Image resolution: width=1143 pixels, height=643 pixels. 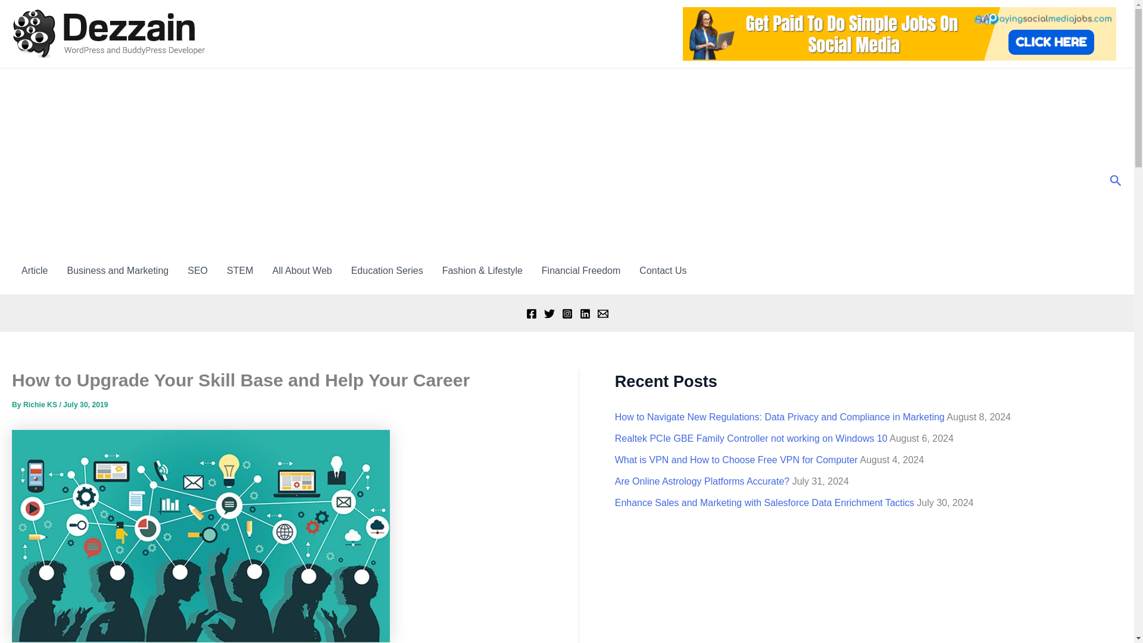 I want to click on any inquiries?, so click(x=663, y=270).